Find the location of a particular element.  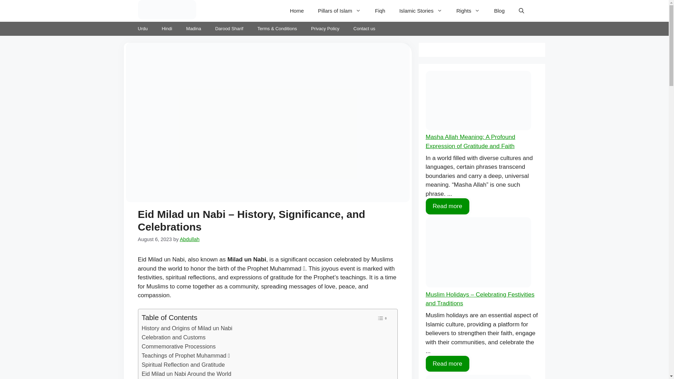

Commemorative Processions is located at coordinates (178, 347).